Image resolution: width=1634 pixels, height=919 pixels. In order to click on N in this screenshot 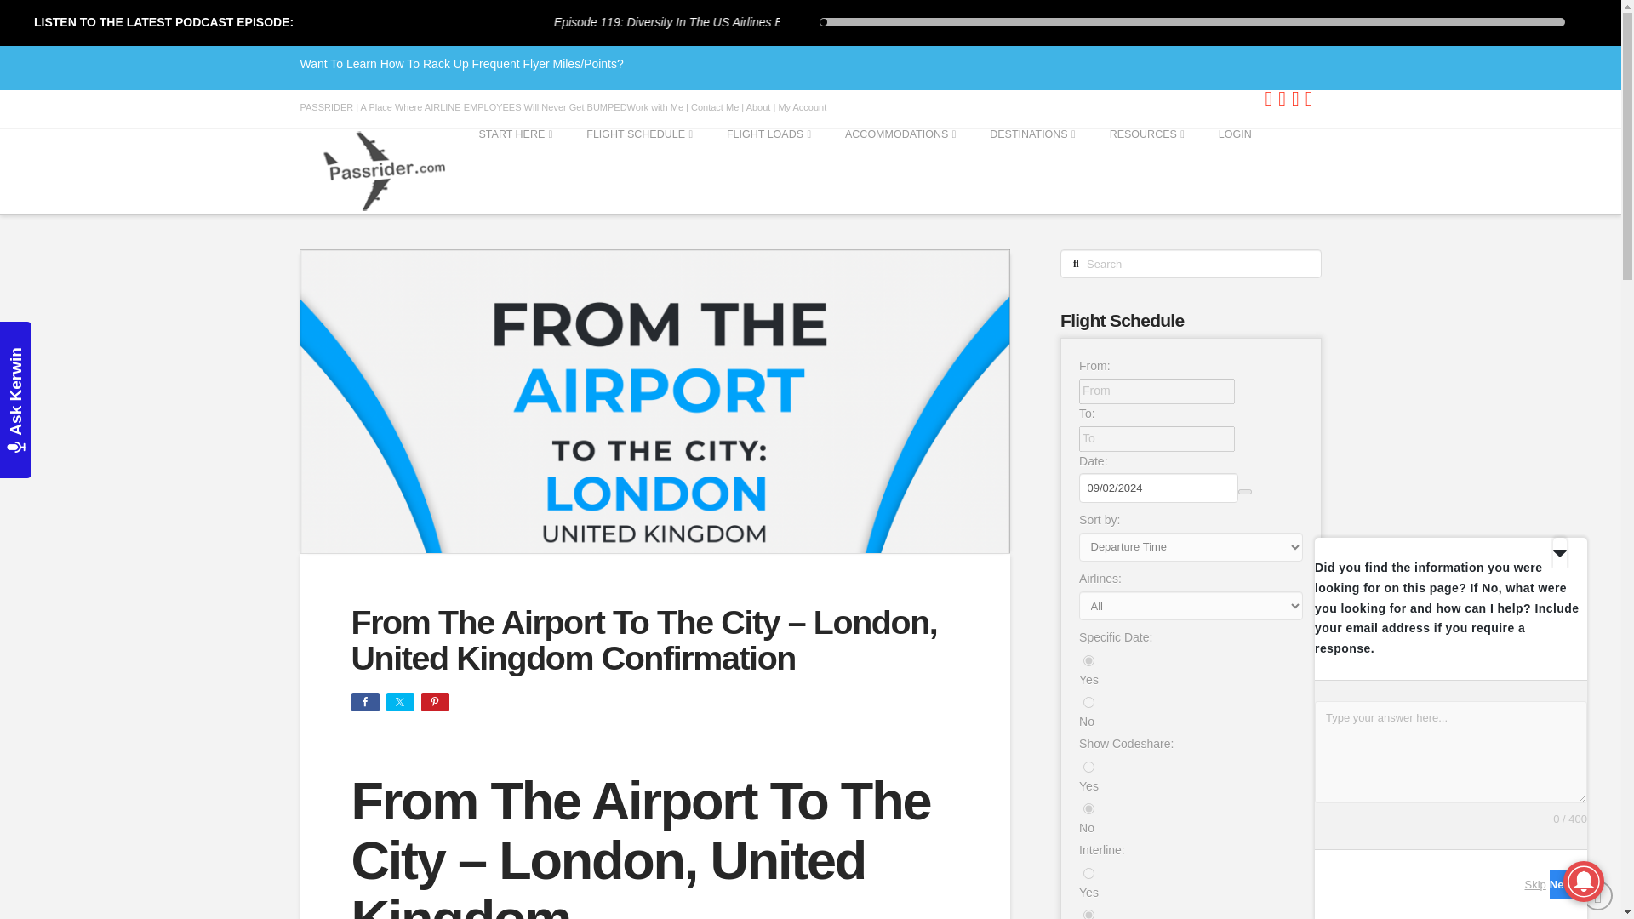, I will do `click(1088, 914)`.